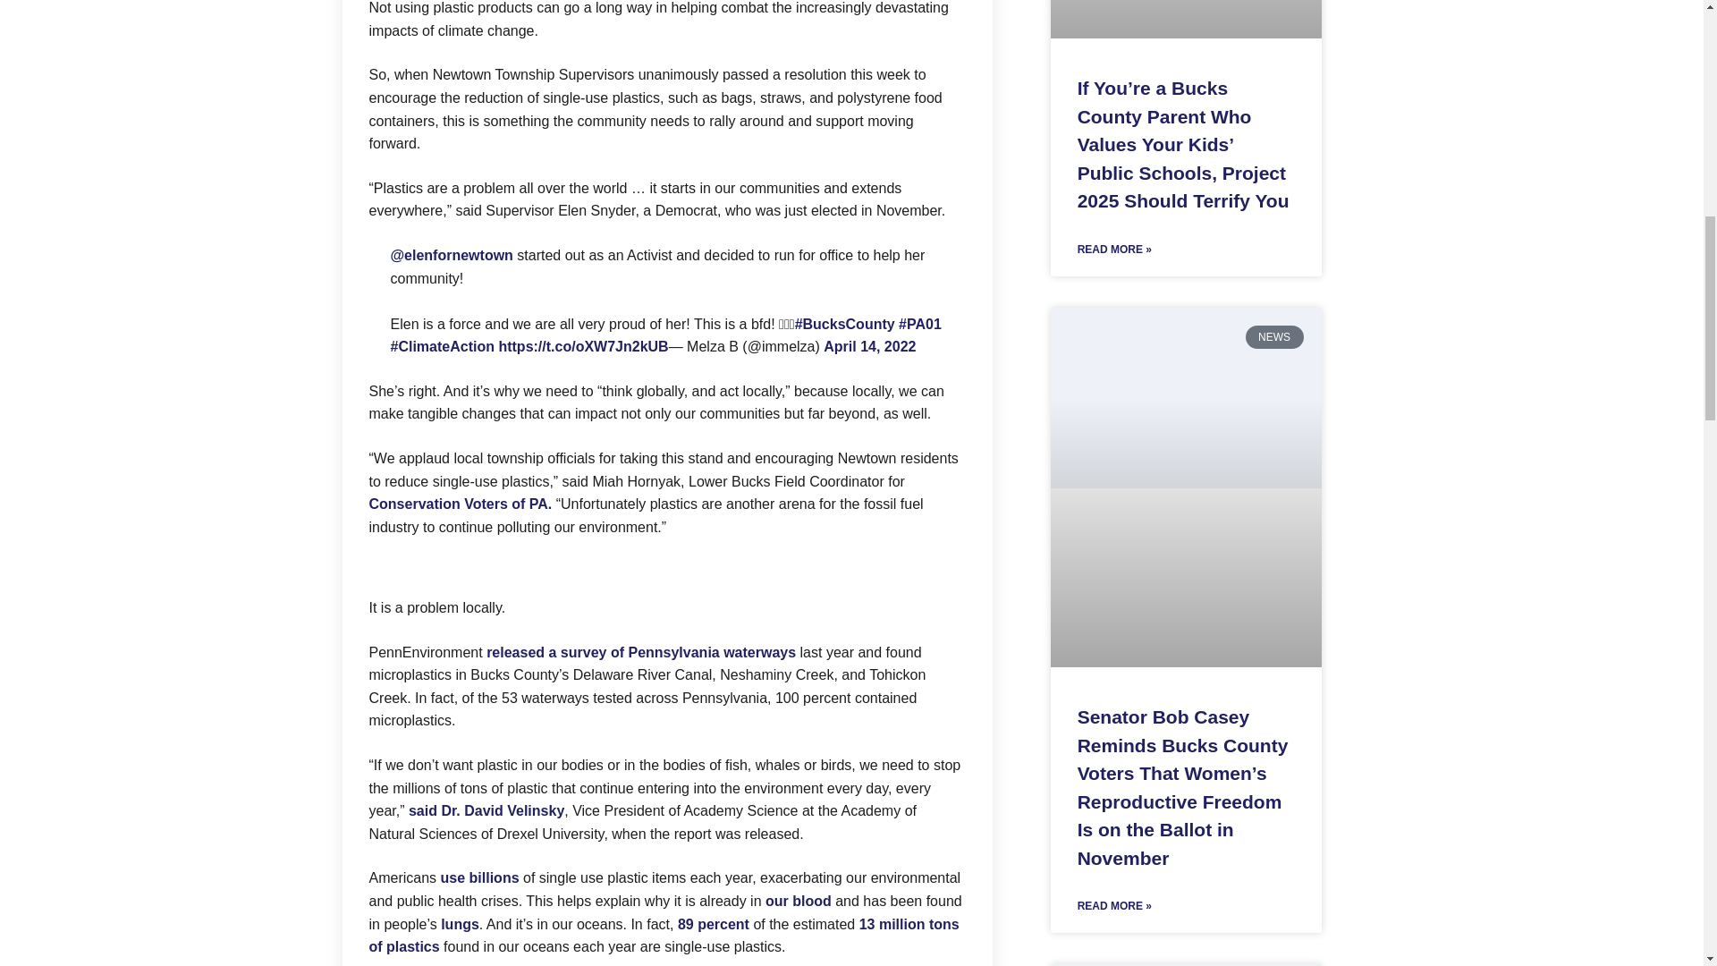  I want to click on use billions, so click(480, 878).